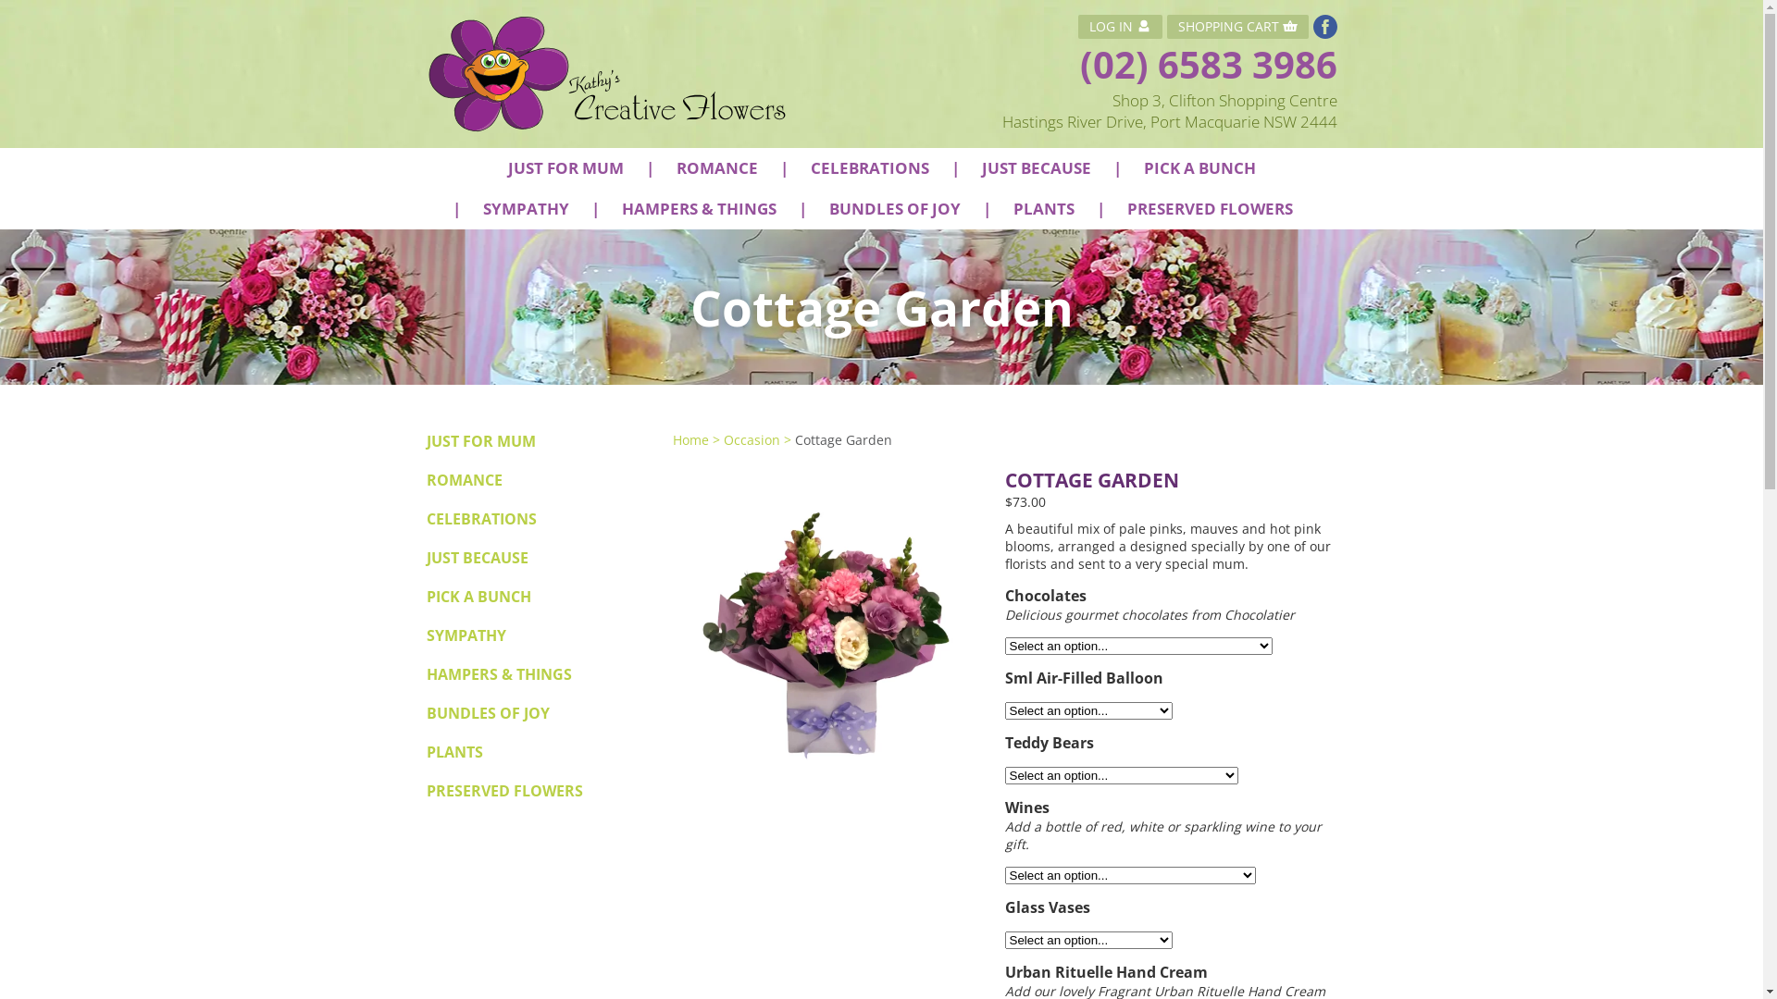  I want to click on Occasion, so click(752, 440).